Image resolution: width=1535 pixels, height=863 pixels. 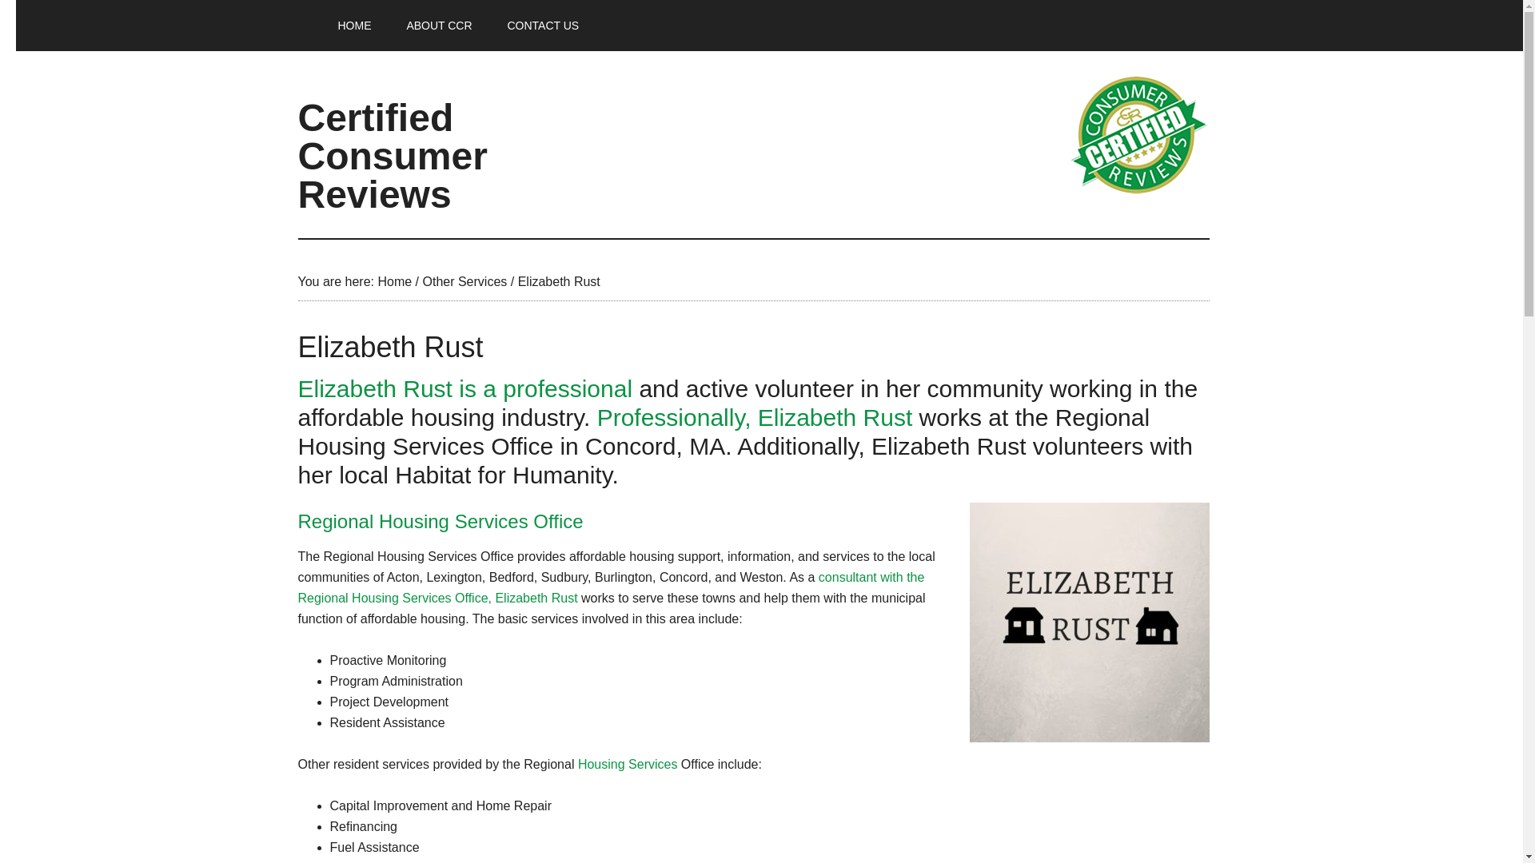 I want to click on Housing Services, so click(x=628, y=764).